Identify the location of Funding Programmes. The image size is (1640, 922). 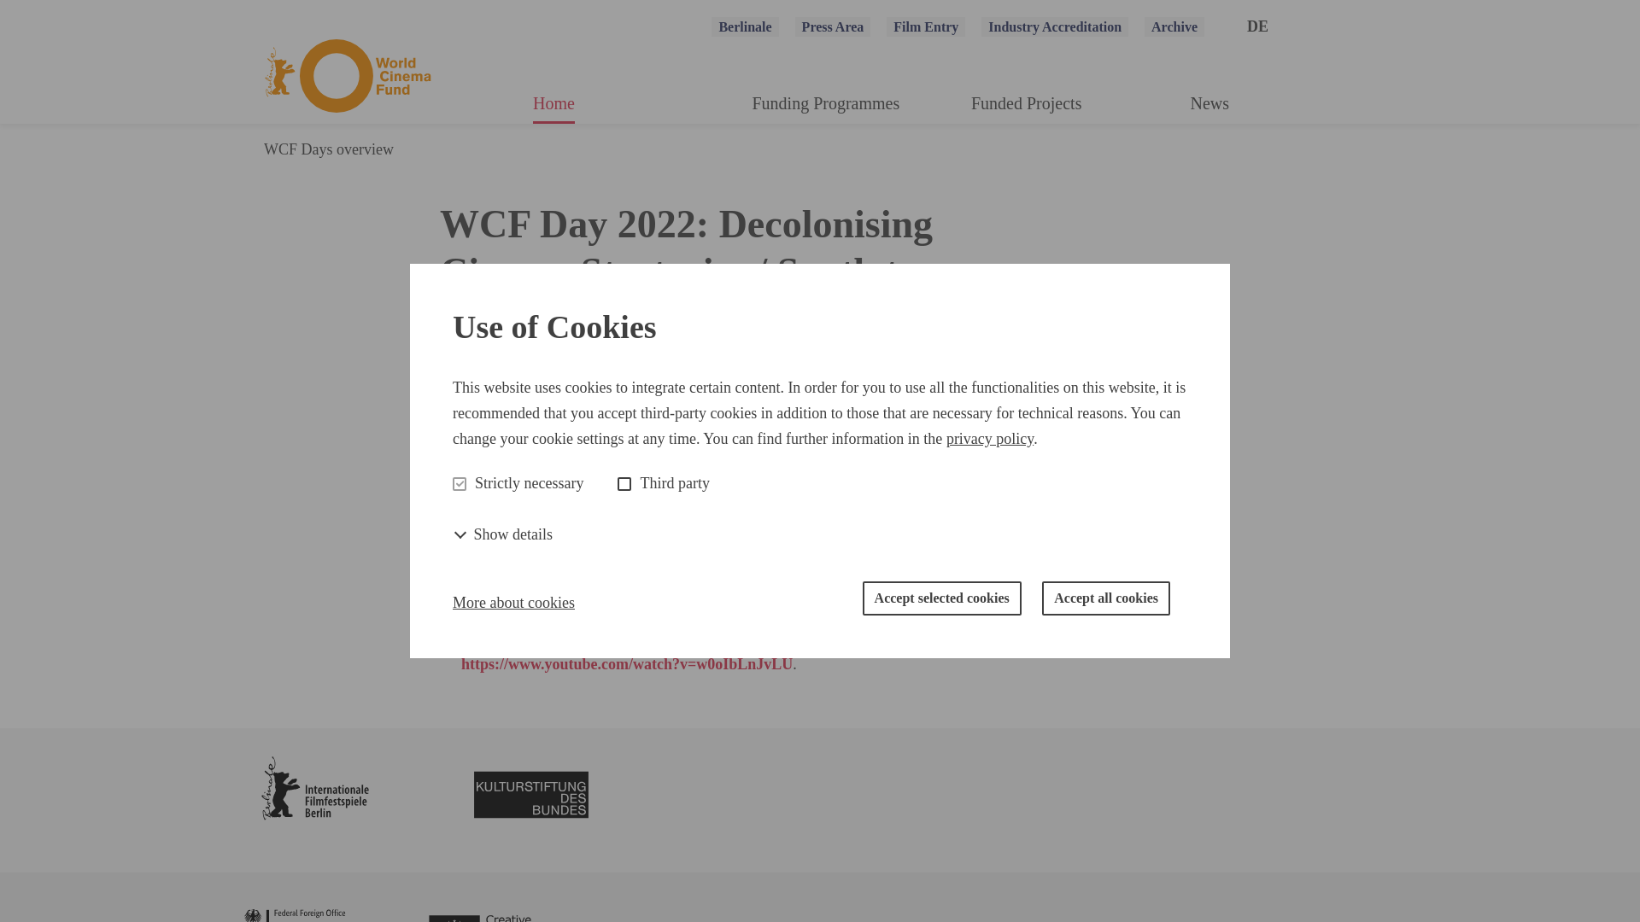
(825, 107).